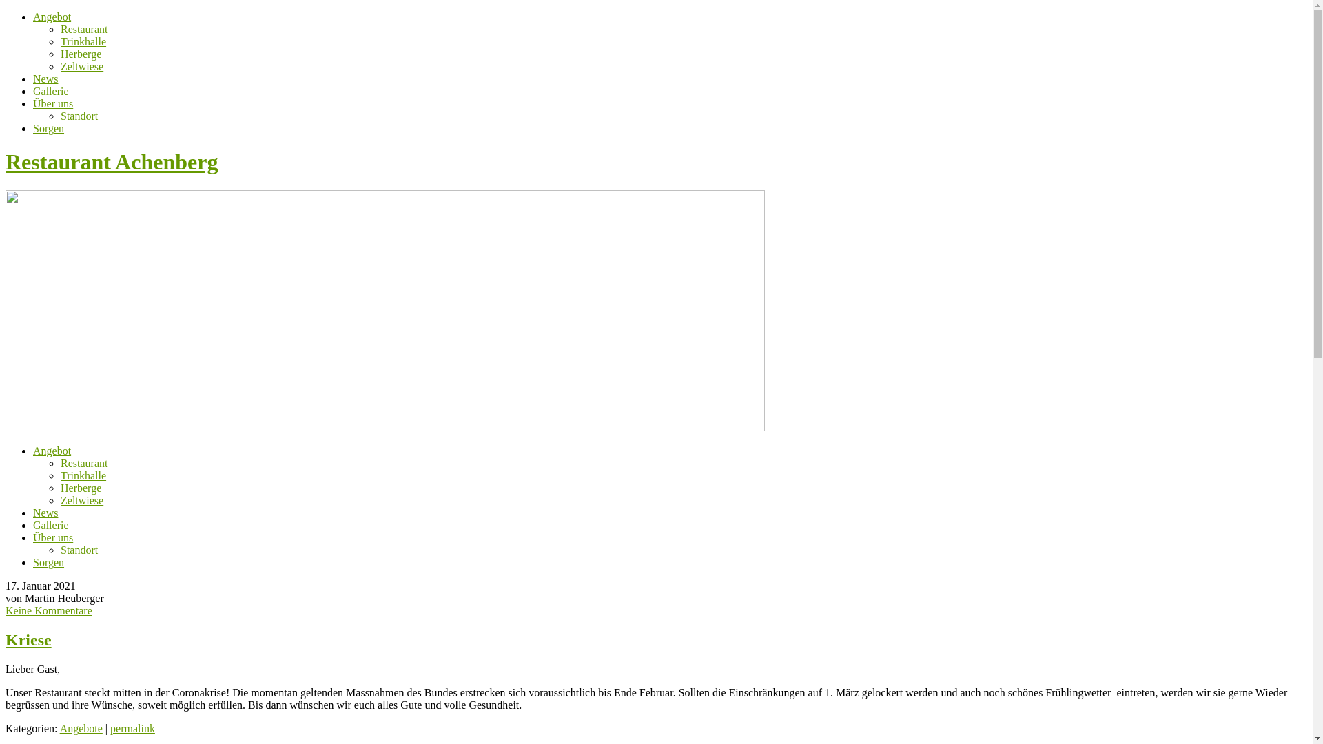  Describe the element at coordinates (48, 128) in the screenshot. I see `Sorgen` at that location.